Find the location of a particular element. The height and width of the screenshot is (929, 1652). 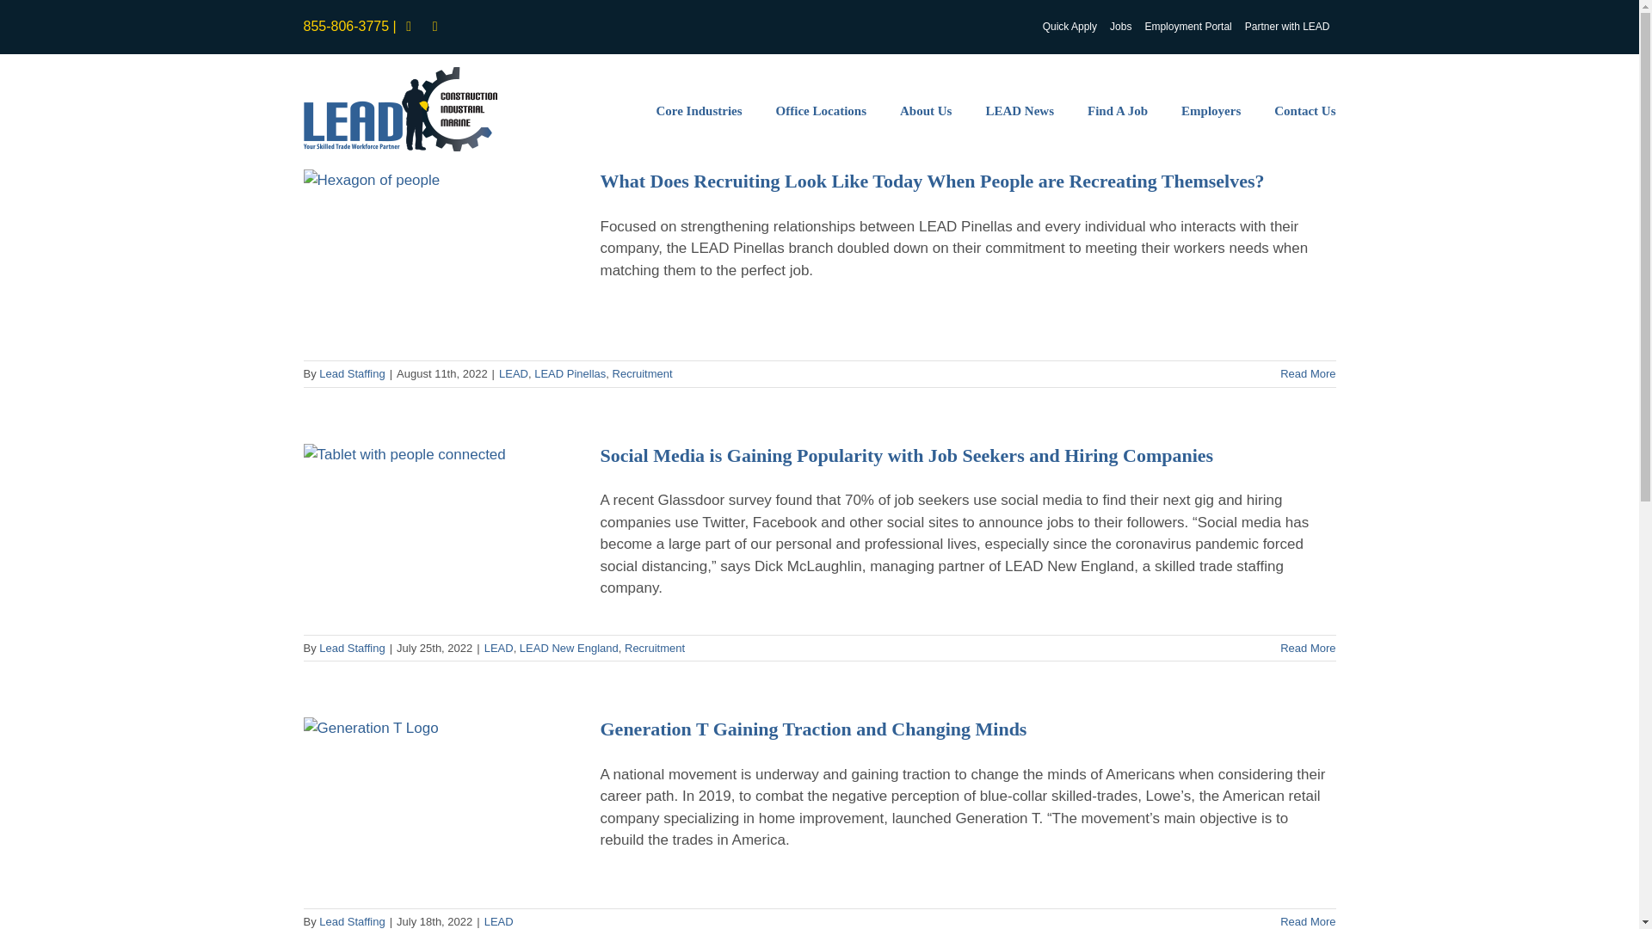

Posts by Lead Staffing is located at coordinates (351, 649).